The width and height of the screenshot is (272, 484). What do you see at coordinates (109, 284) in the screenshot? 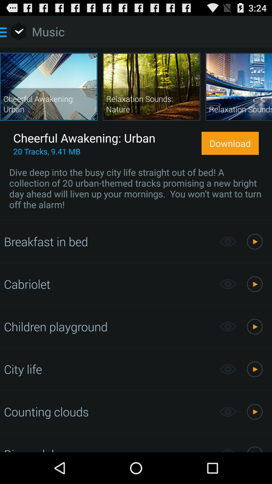
I see `click item below breakfast in bed icon` at bounding box center [109, 284].